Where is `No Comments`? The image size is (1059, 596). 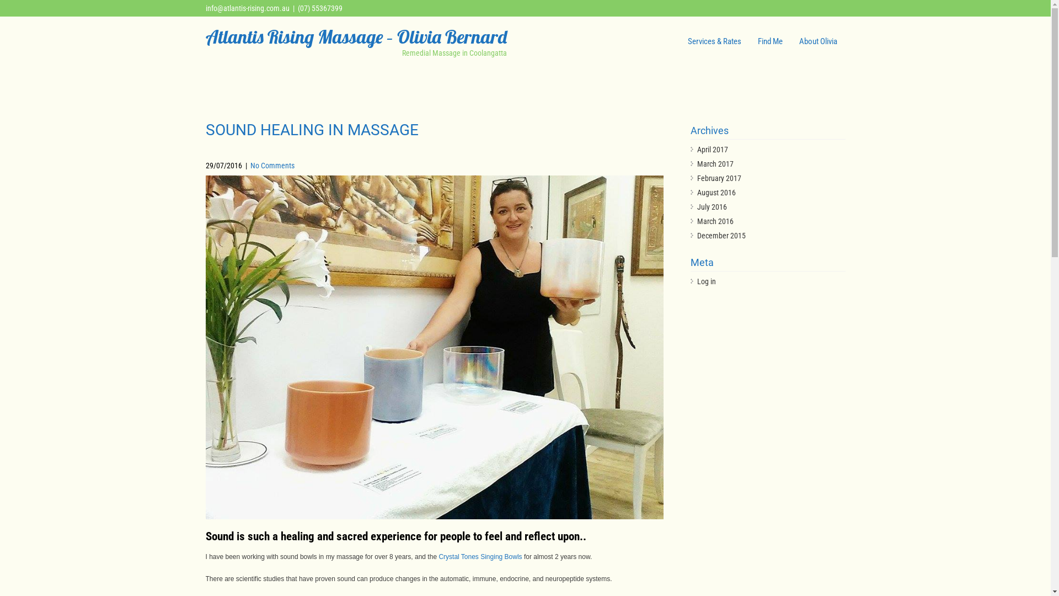 No Comments is located at coordinates (272, 166).